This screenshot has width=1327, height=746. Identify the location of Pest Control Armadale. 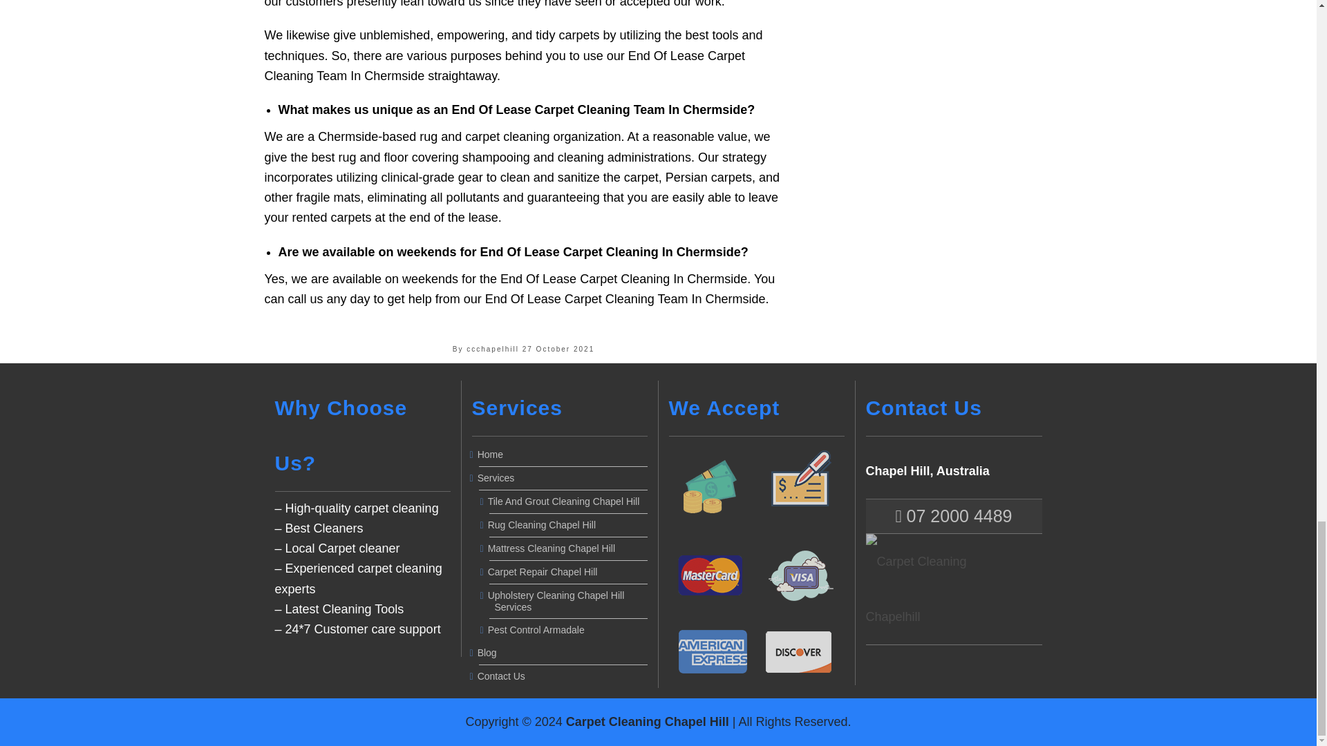
(568, 630).